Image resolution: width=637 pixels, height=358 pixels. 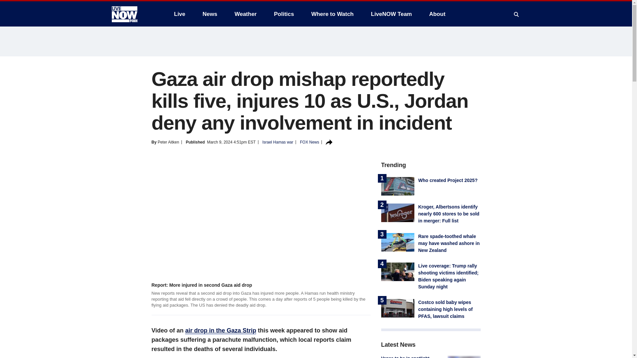 What do you see at coordinates (179, 14) in the screenshot?
I see `Live` at bounding box center [179, 14].